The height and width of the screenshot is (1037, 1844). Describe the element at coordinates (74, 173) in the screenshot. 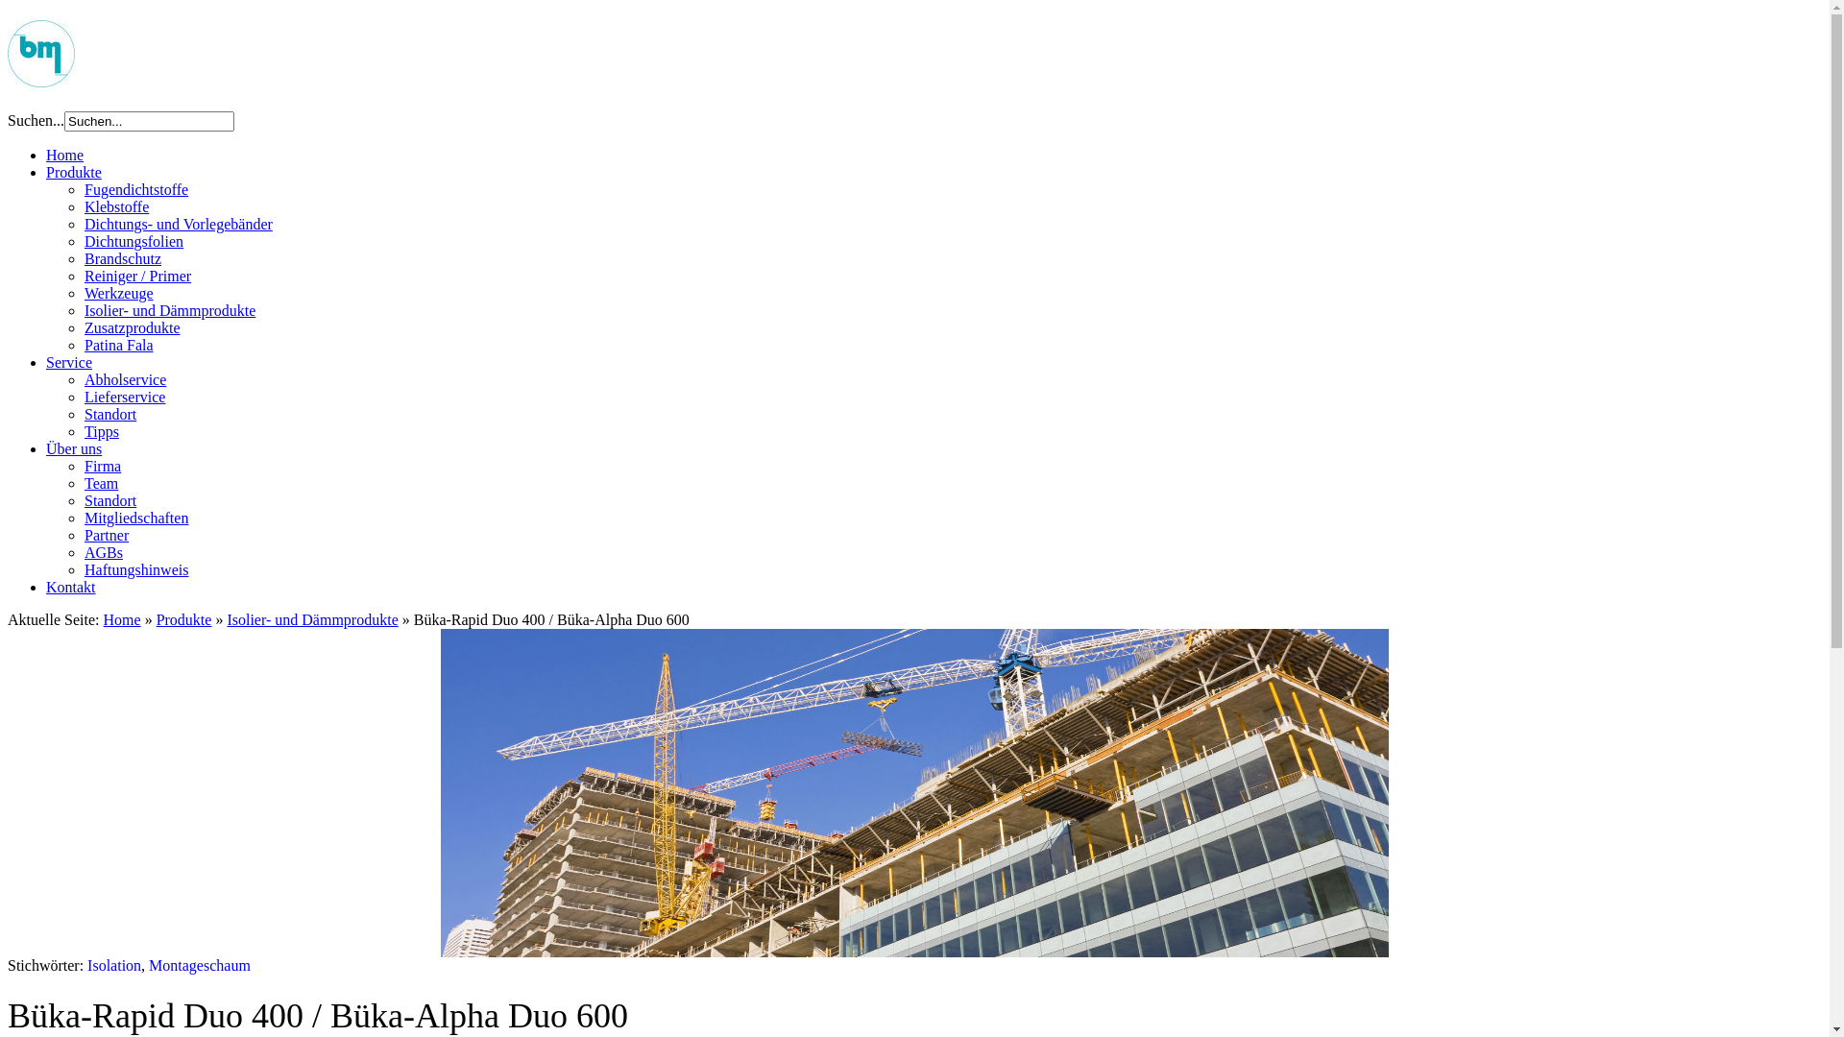

I see `Produkte` at that location.